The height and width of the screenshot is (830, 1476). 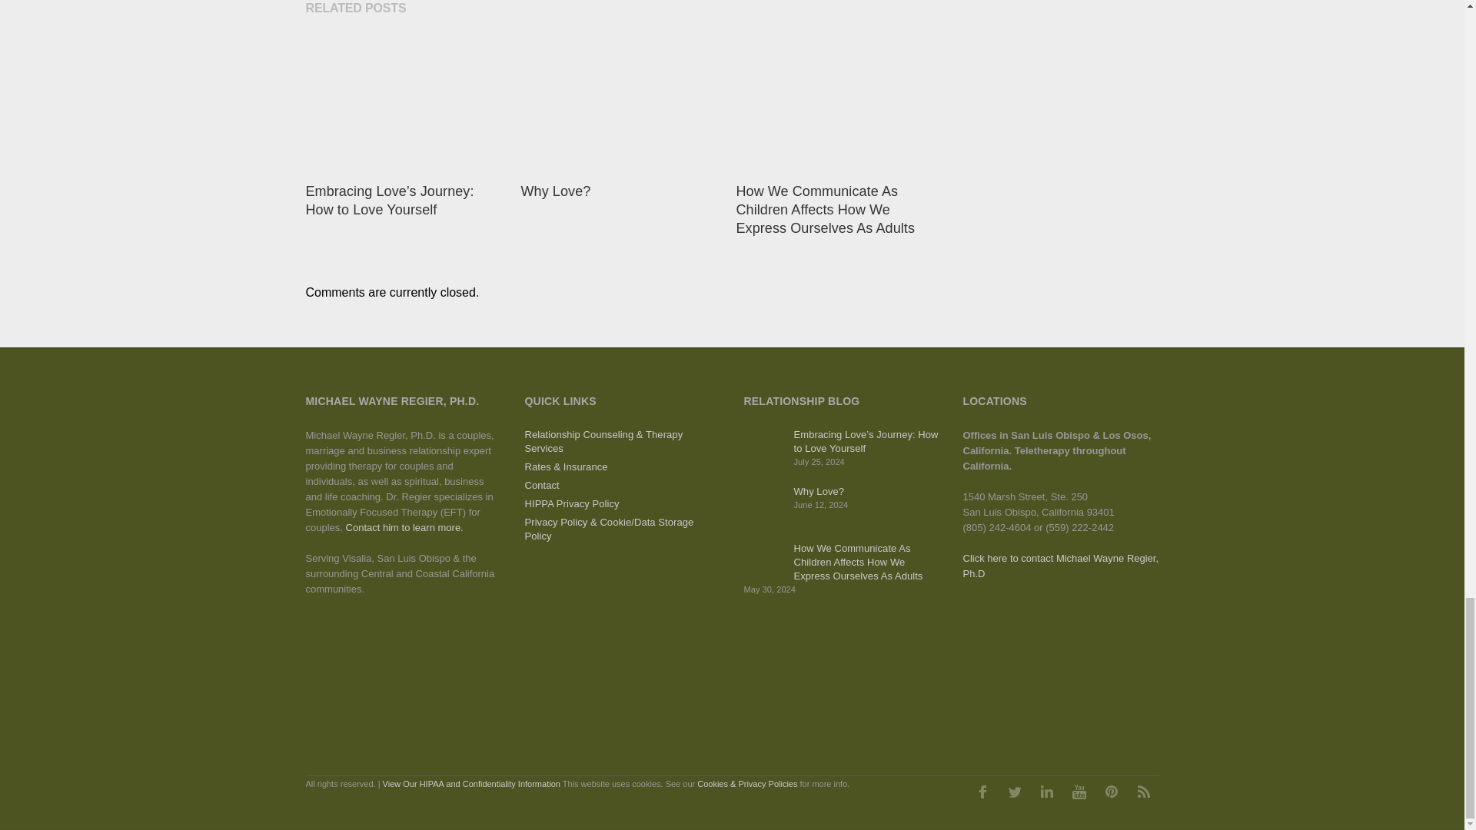 I want to click on RSS, so click(x=1144, y=791).